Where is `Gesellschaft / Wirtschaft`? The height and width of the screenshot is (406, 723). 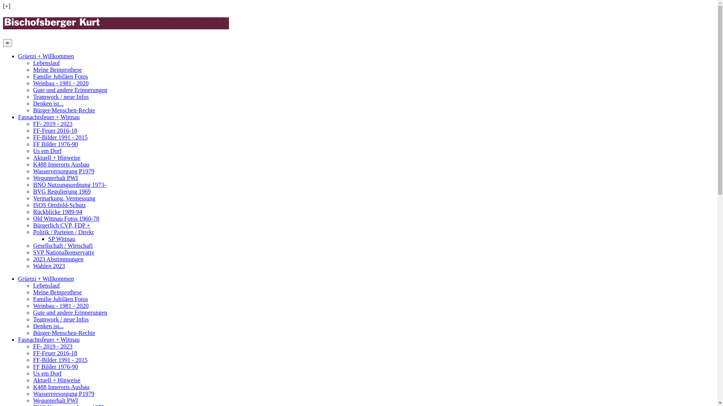 Gesellschaft / Wirtschaft is located at coordinates (63, 246).